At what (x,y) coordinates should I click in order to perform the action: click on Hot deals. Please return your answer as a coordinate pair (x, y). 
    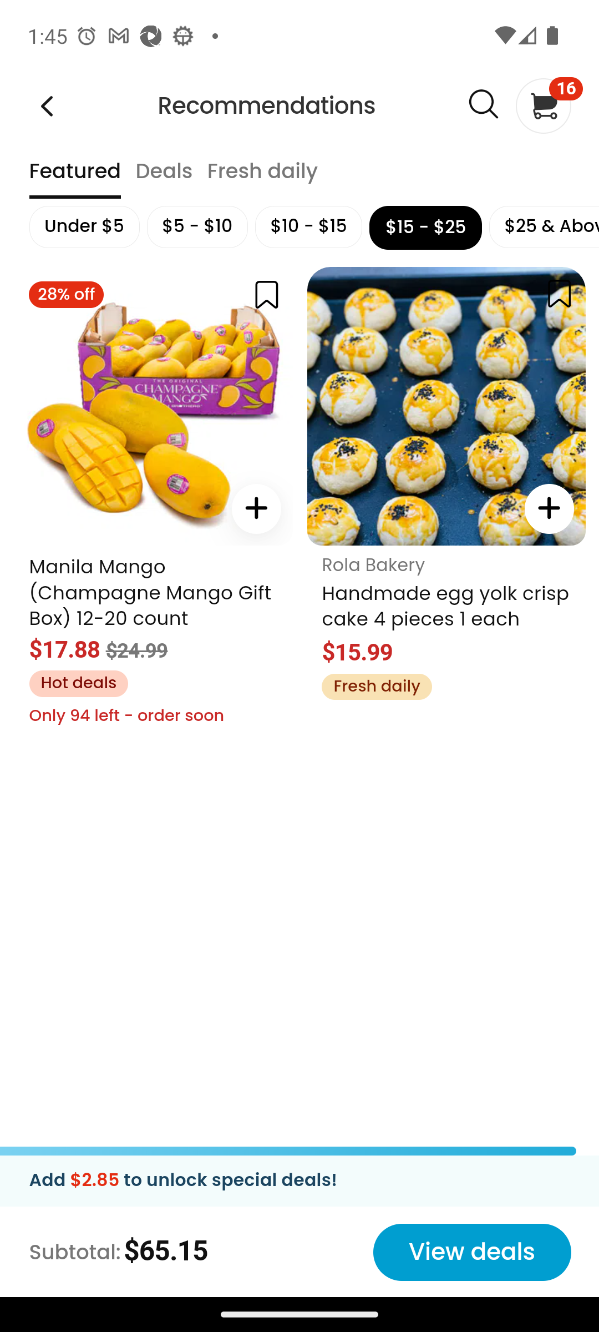
    Looking at the image, I should click on (78, 683).